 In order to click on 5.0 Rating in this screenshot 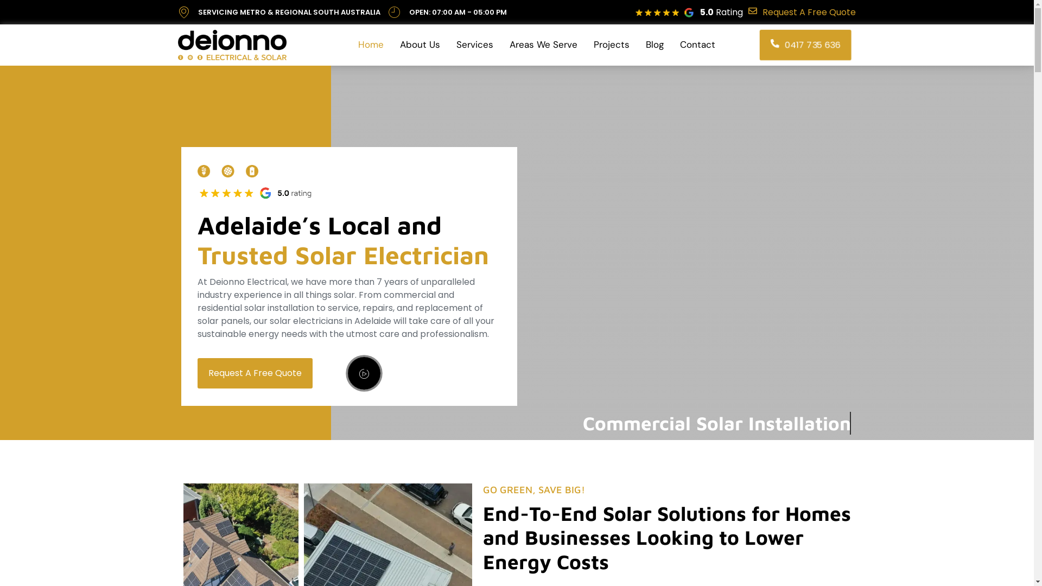, I will do `click(722, 12)`.